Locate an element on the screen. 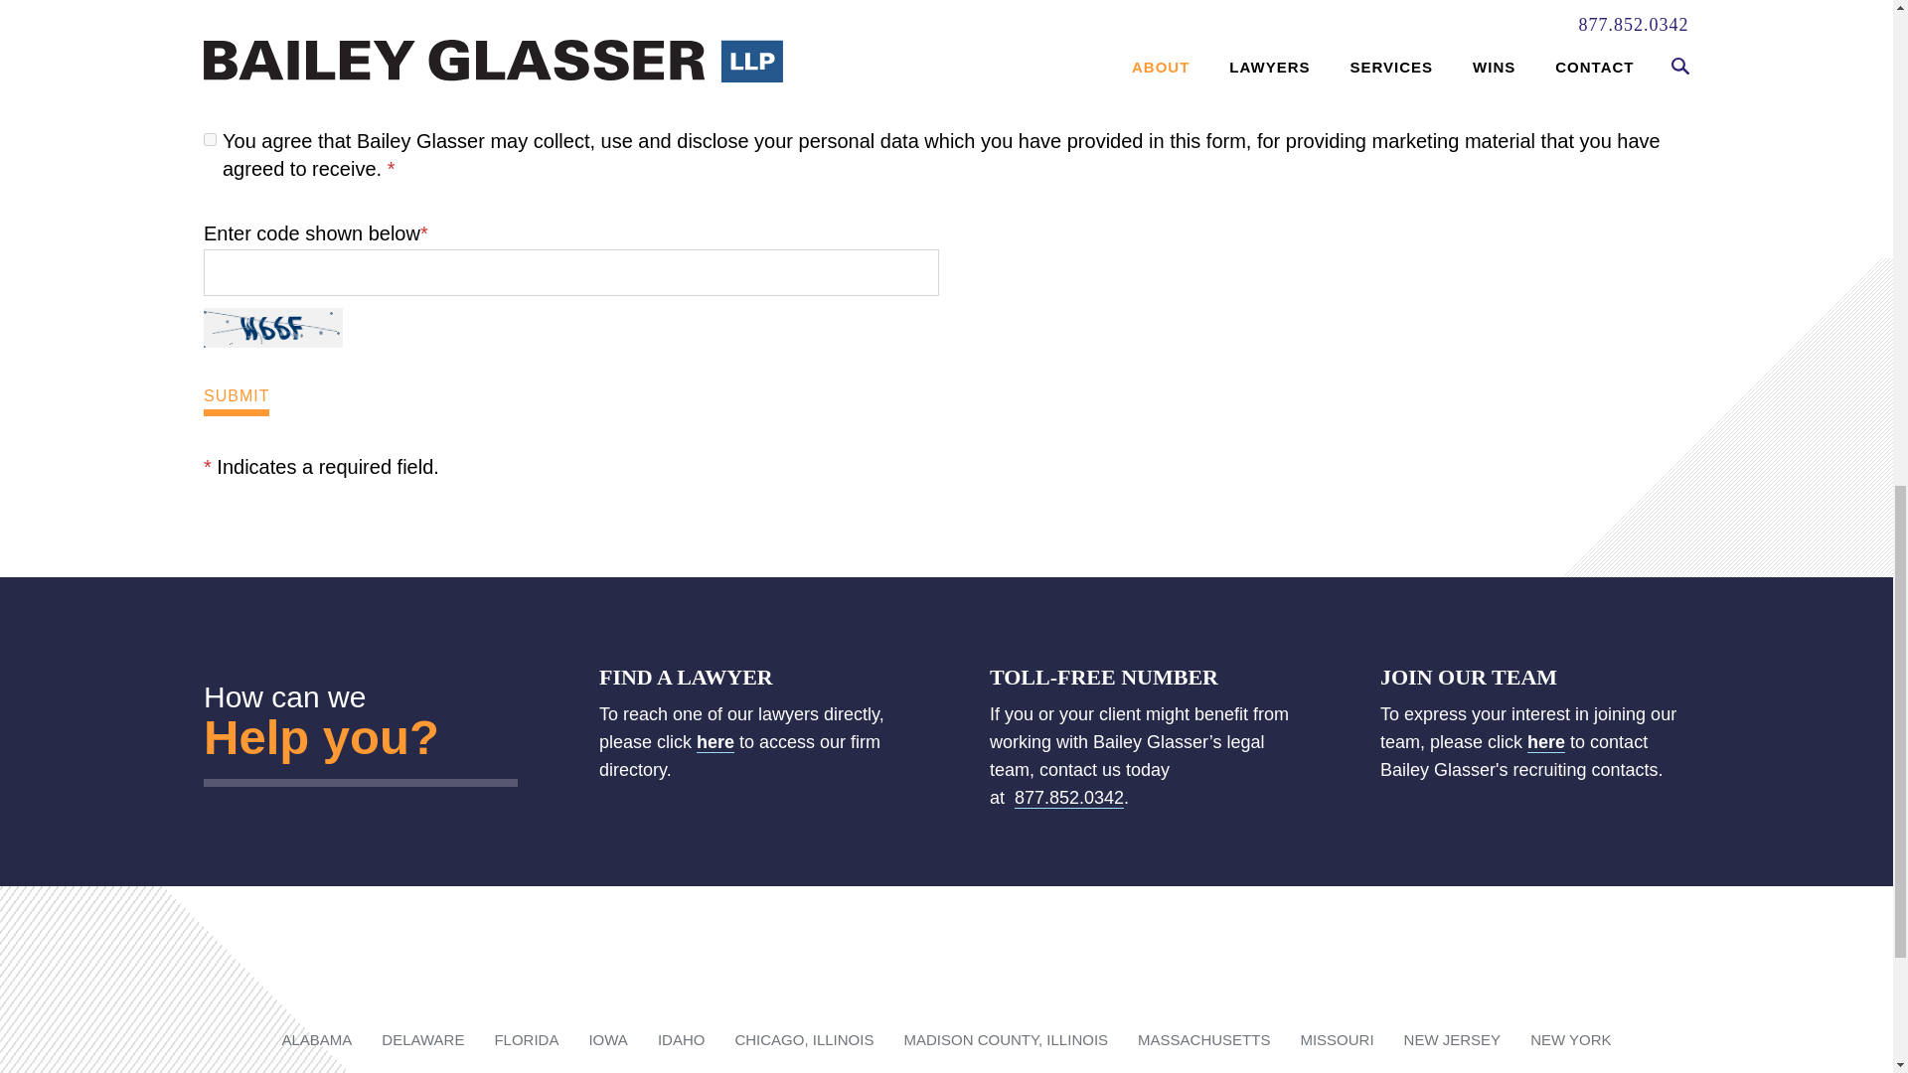 The width and height of the screenshot is (1908, 1073). Contact Us is located at coordinates (306, 735).